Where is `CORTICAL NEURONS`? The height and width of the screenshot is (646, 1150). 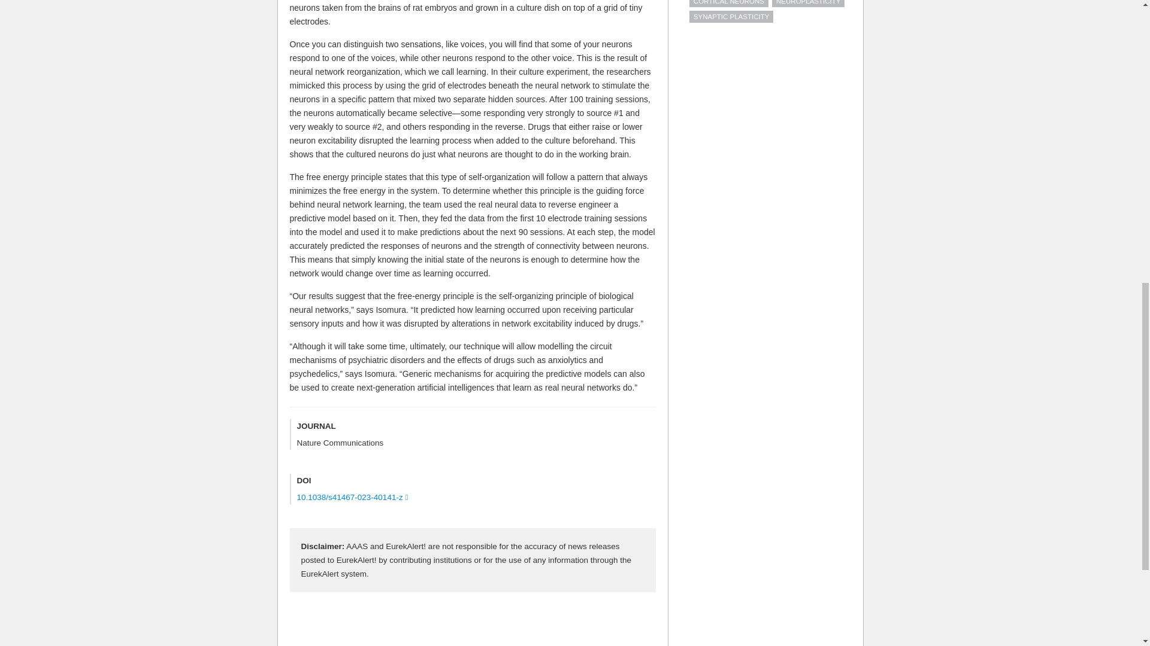
CORTICAL NEURONS is located at coordinates (728, 4).